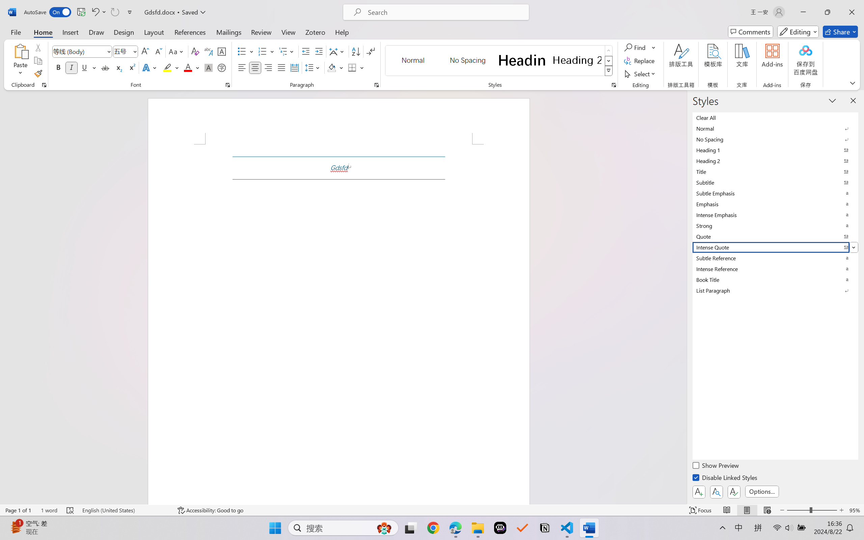  I want to click on Distributed, so click(294, 67).